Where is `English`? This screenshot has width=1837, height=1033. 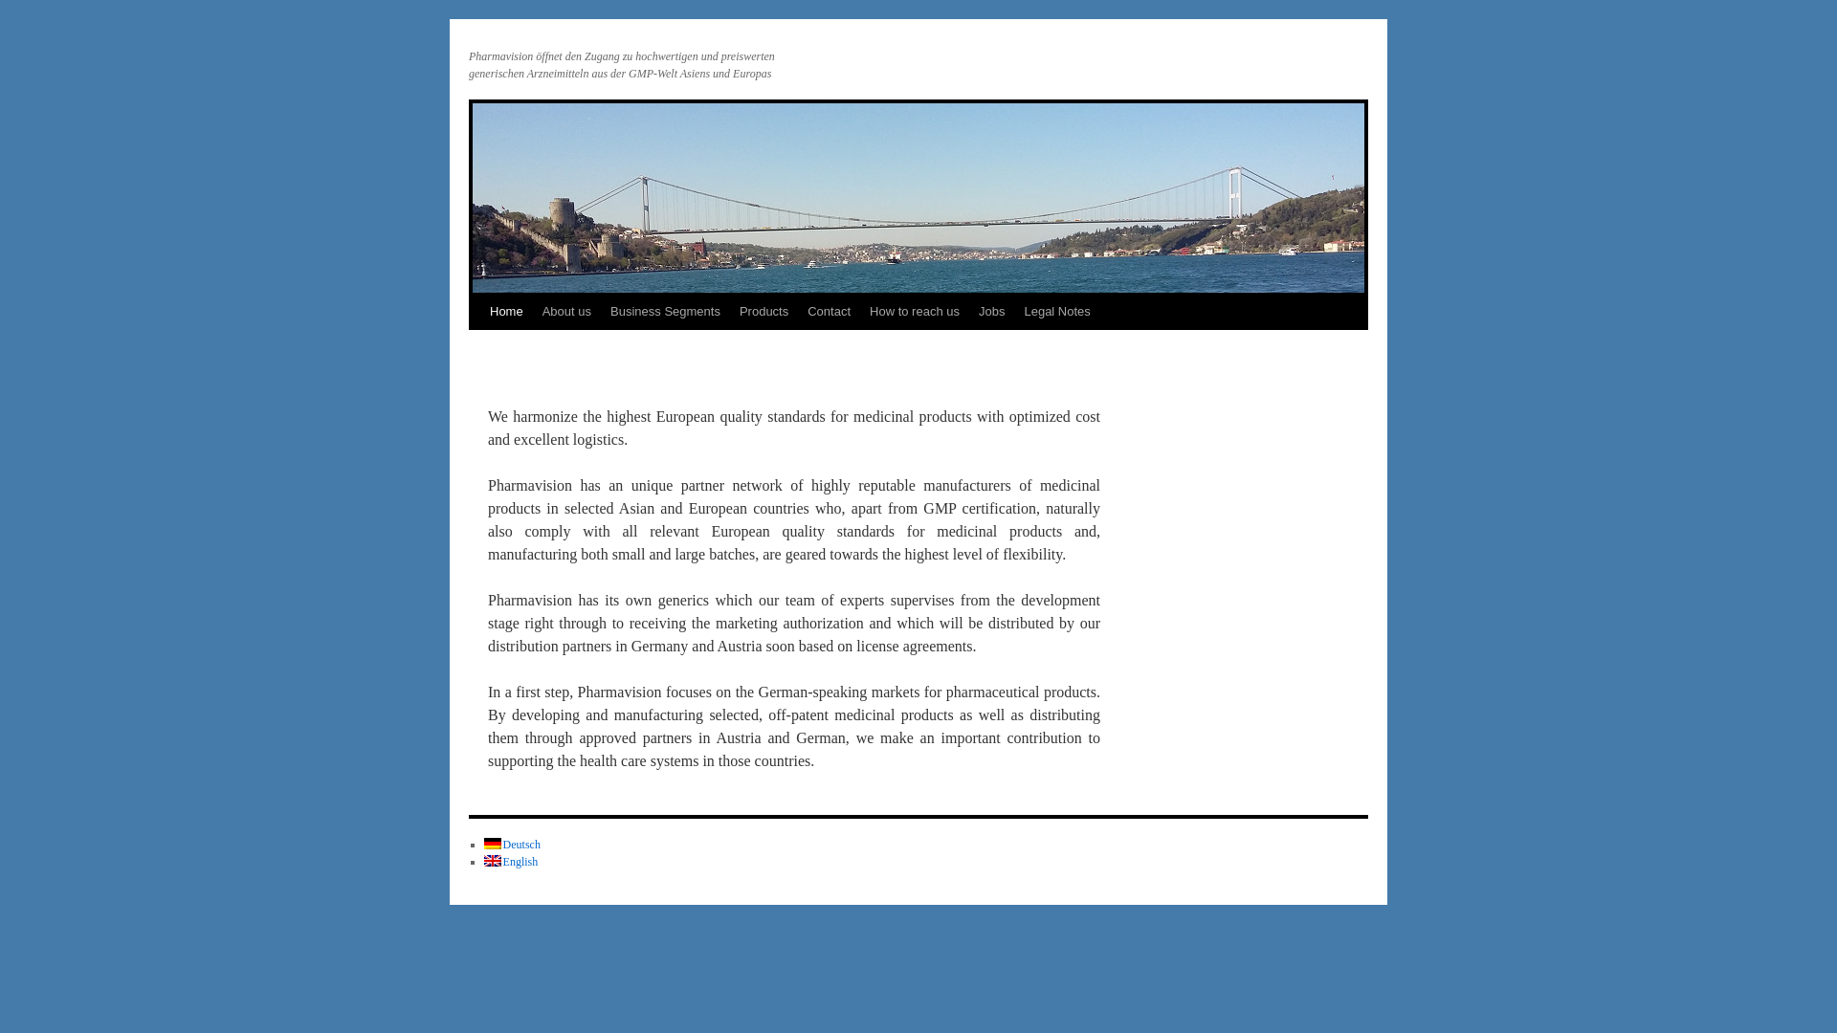
English is located at coordinates (511, 862).